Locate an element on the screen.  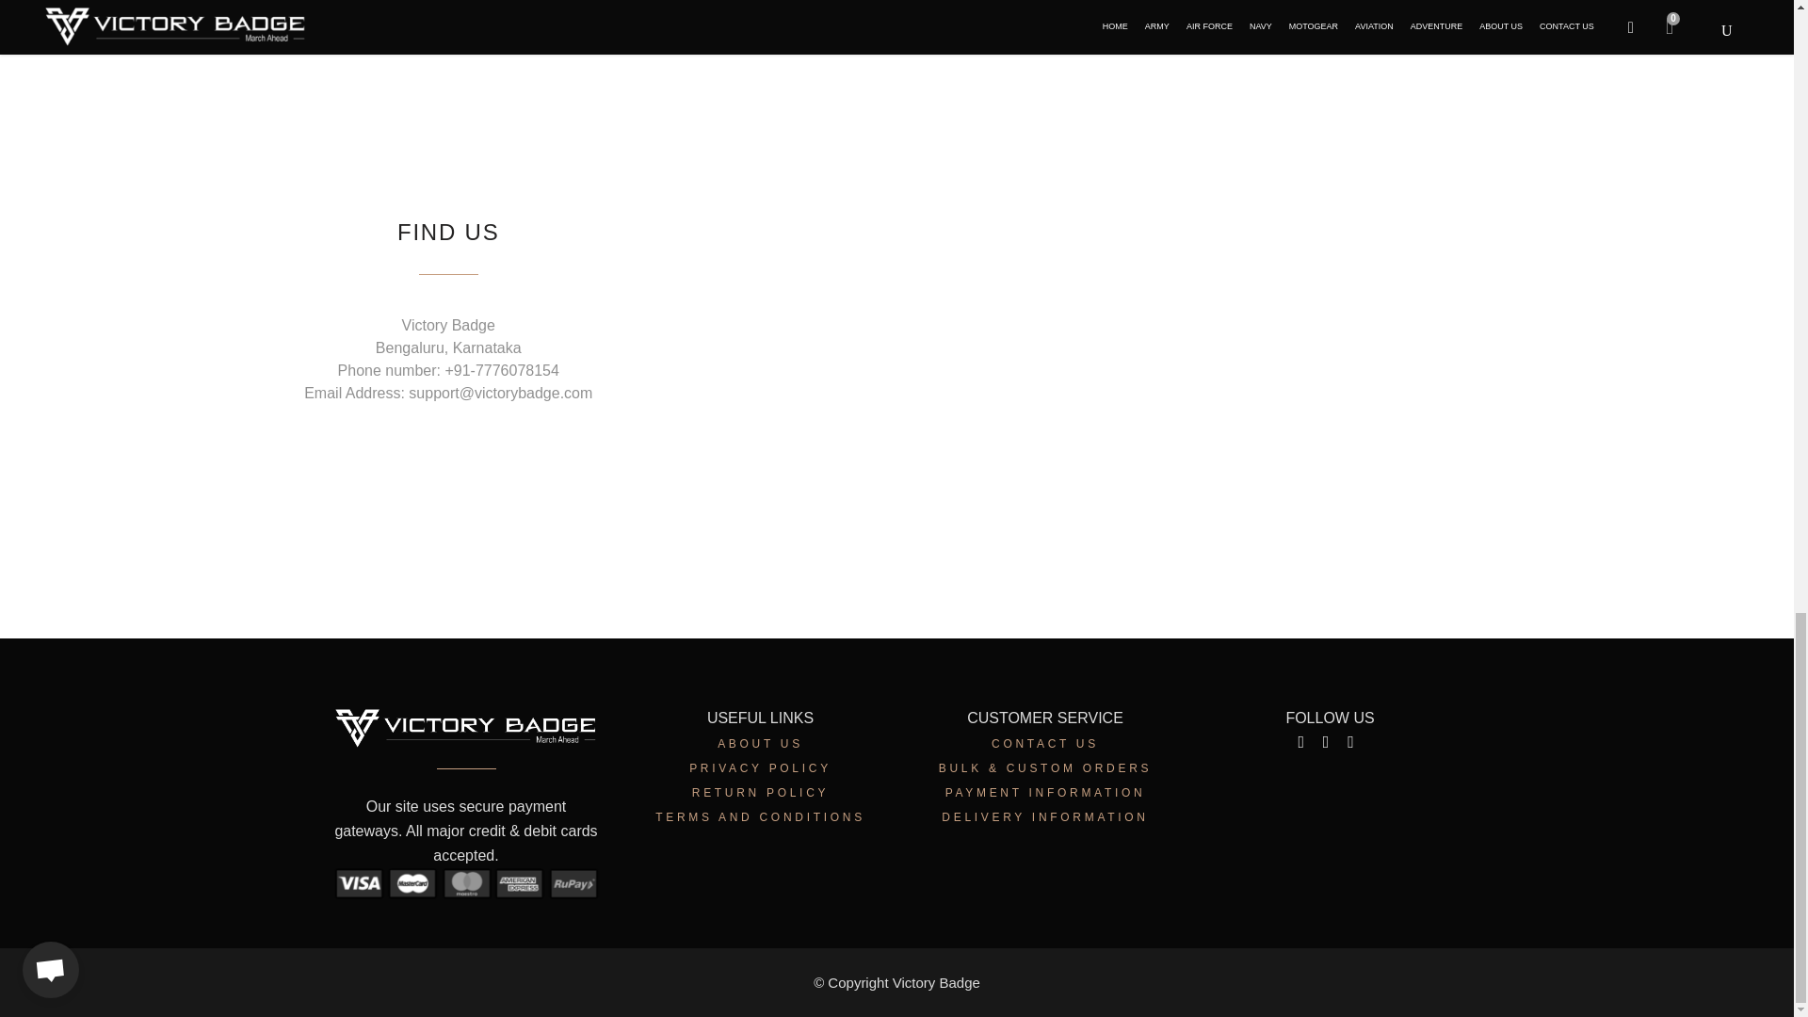
ABOUT US is located at coordinates (760, 744).